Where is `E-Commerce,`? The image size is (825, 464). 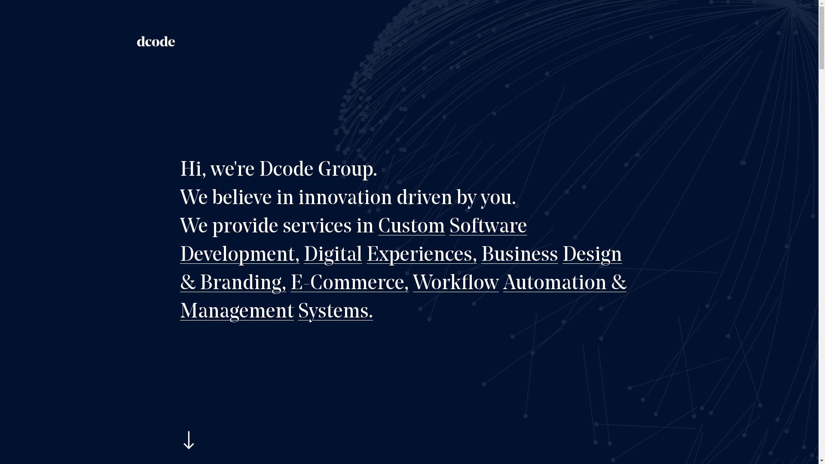
E-Commerce, is located at coordinates (350, 284).